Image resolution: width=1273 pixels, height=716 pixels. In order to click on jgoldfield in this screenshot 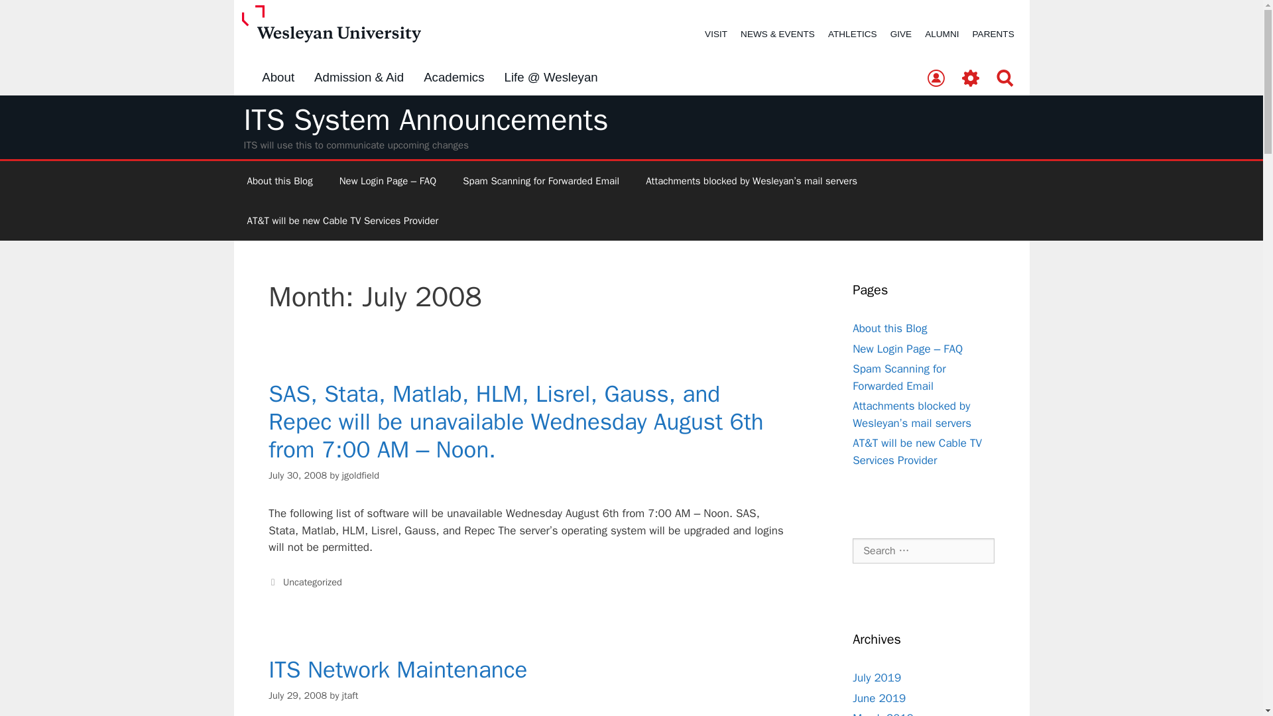, I will do `click(361, 475)`.